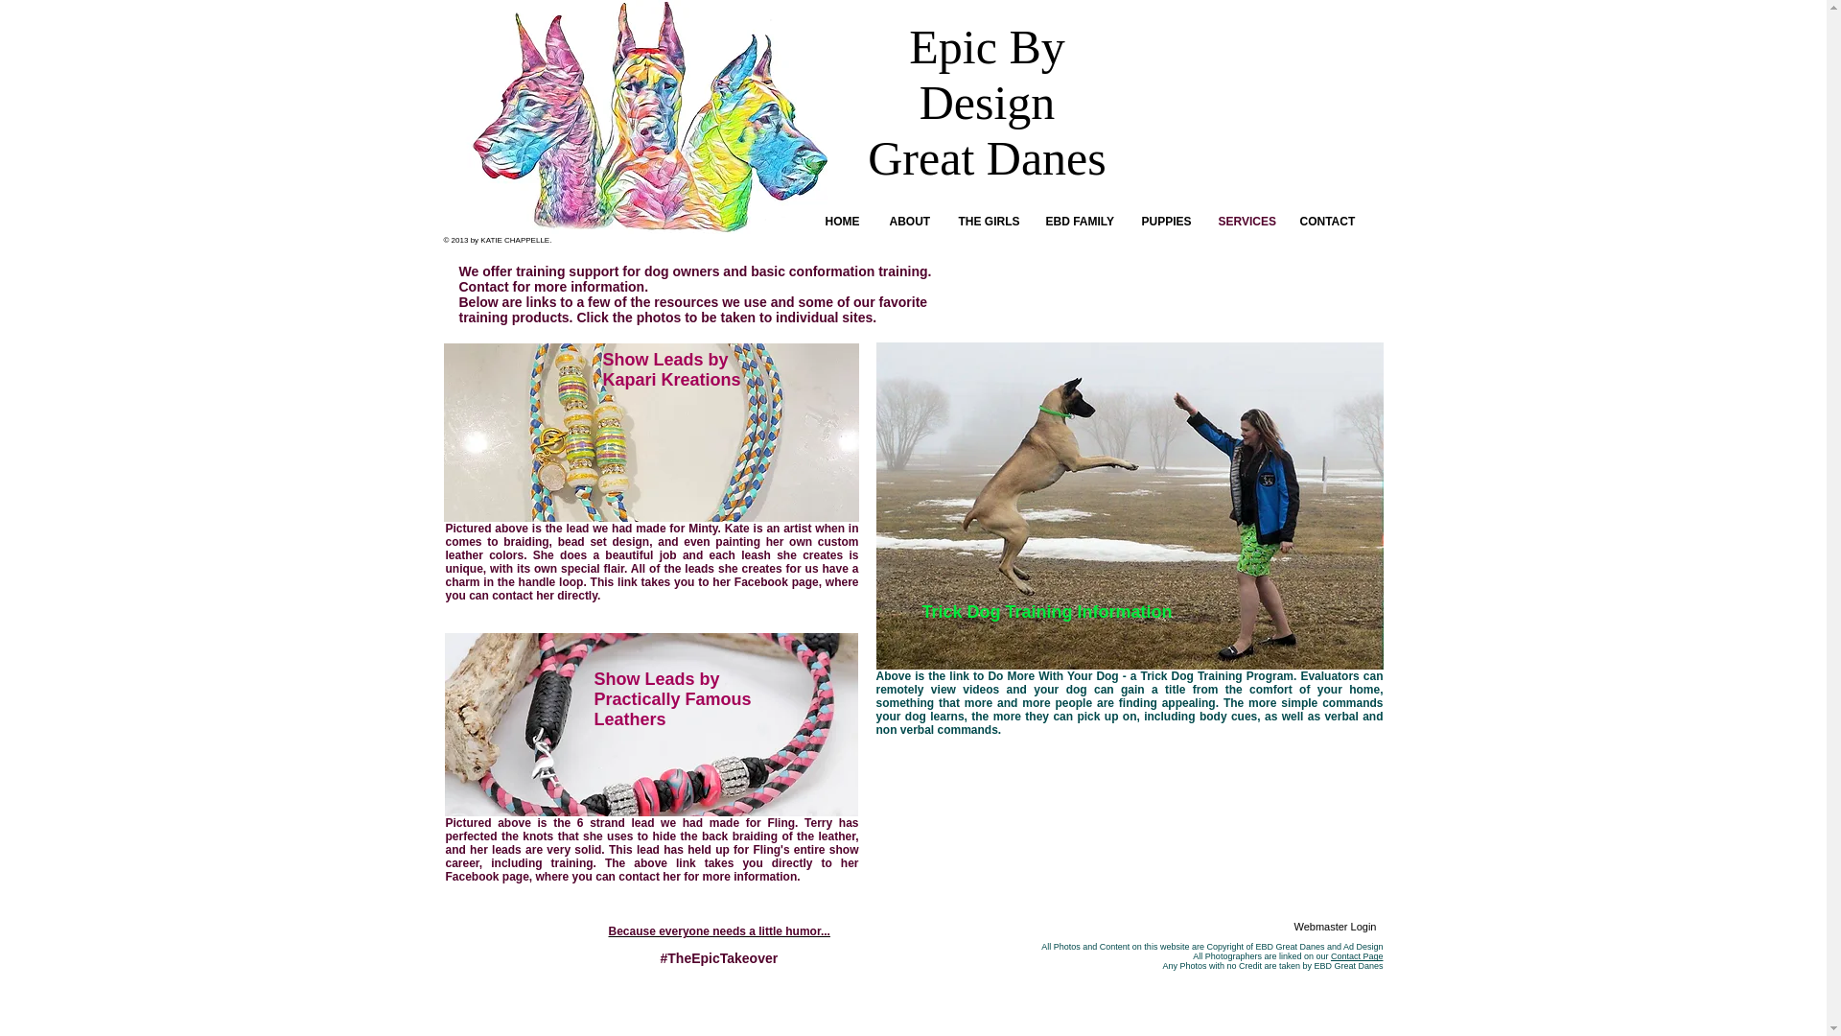 The image size is (1841, 1036). Describe the element at coordinates (1170, 222) in the screenshot. I see `PUPPIES` at that location.